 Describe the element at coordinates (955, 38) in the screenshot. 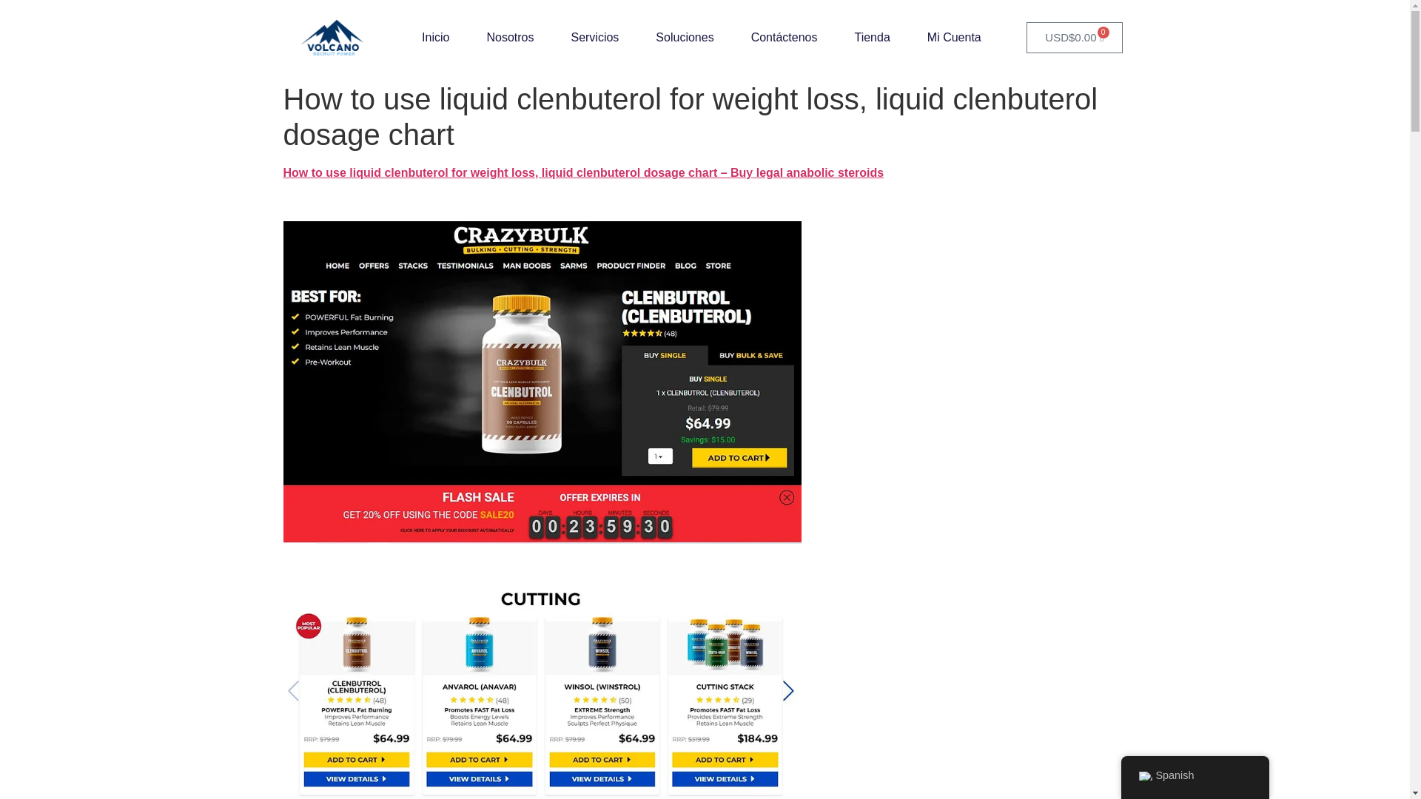

I see `Mi Cuenta` at that location.